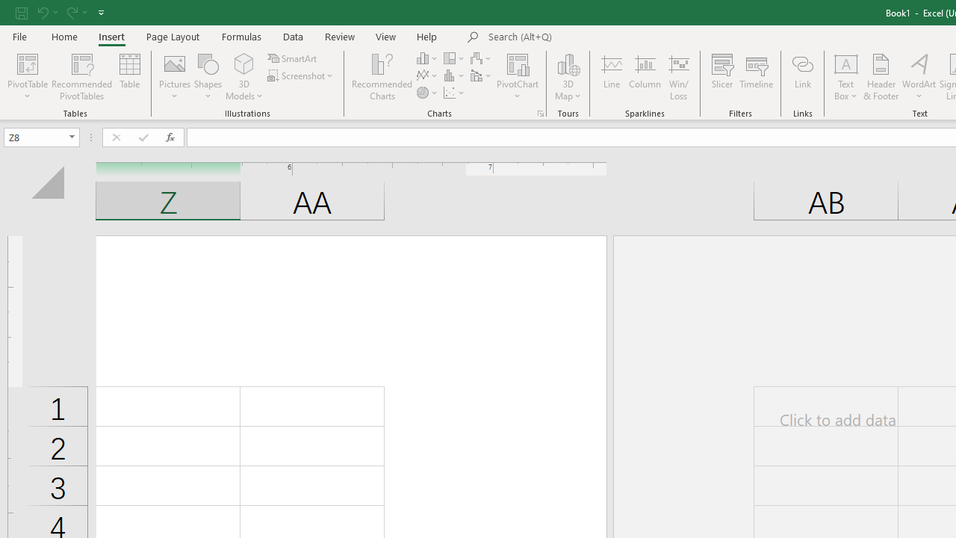  What do you see at coordinates (568, 63) in the screenshot?
I see `3D Map` at bounding box center [568, 63].